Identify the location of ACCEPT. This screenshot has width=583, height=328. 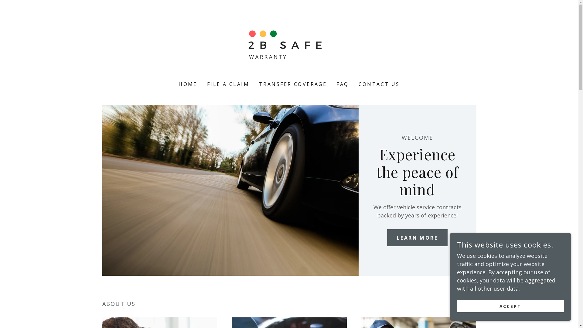
(510, 306).